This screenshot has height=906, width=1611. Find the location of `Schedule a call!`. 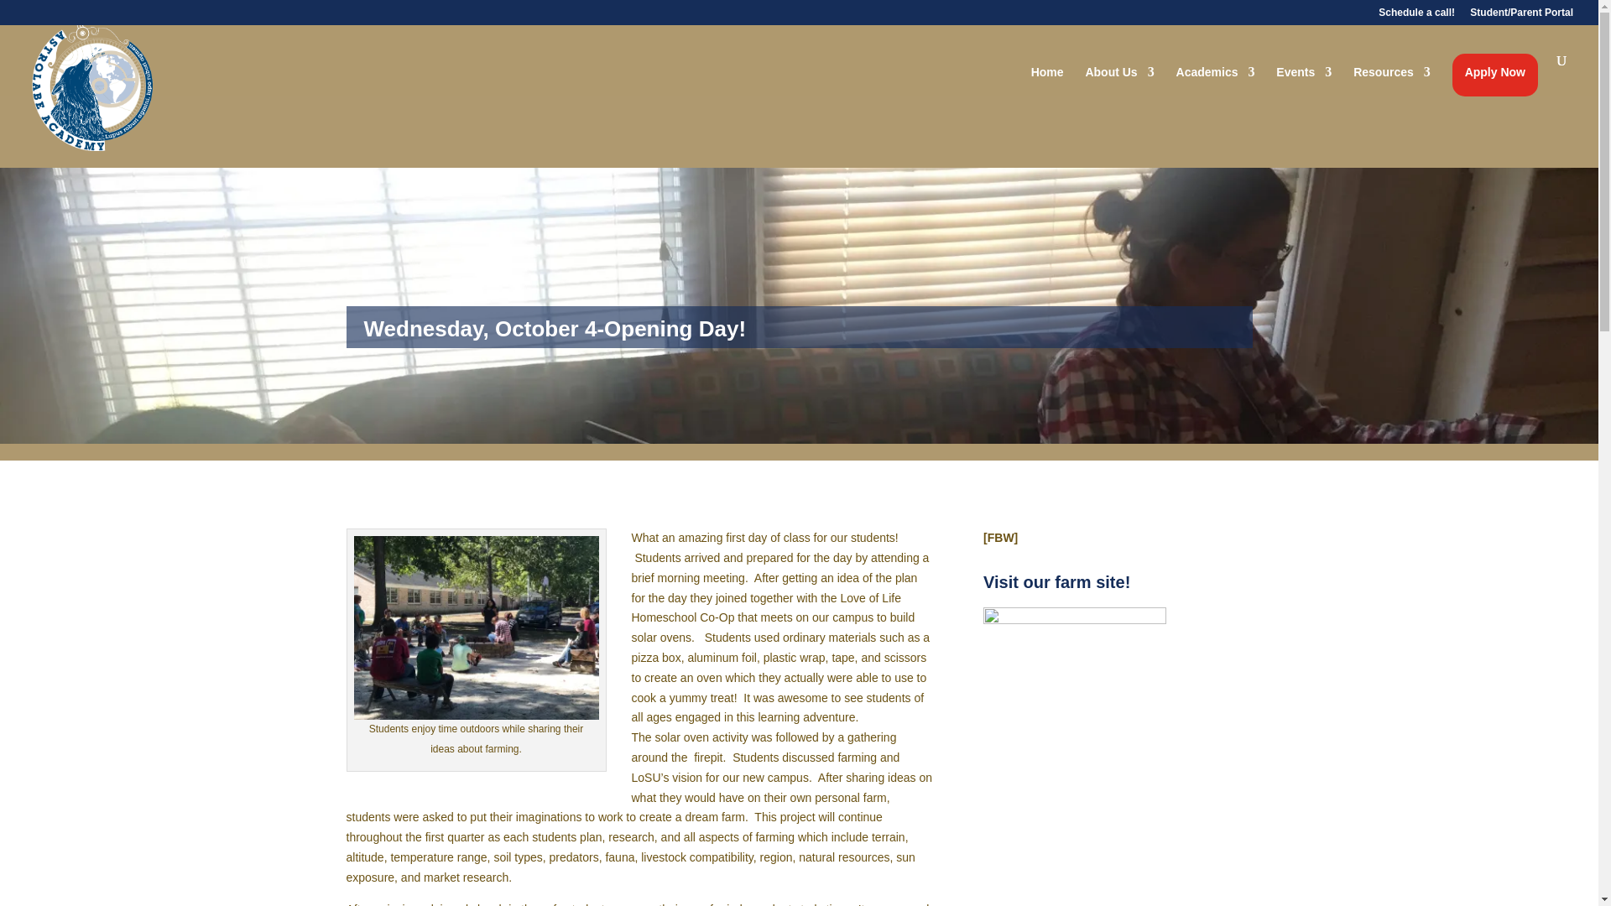

Schedule a call! is located at coordinates (1416, 16).